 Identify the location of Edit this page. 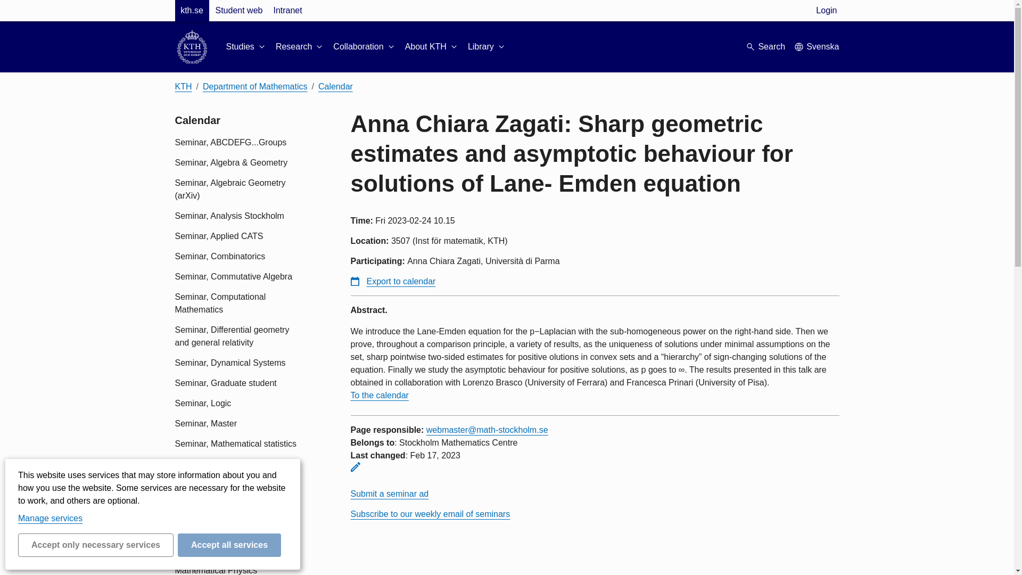
(355, 466).